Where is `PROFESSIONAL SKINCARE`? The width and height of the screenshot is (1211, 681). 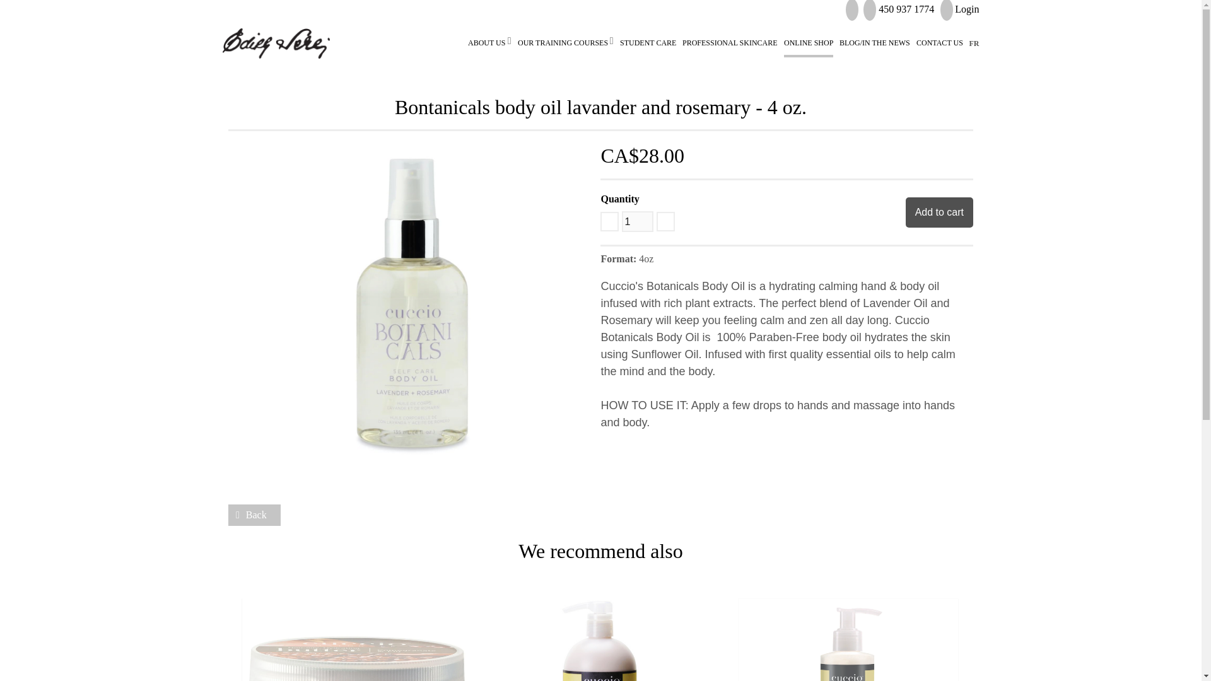 PROFESSIONAL SKINCARE is located at coordinates (730, 43).